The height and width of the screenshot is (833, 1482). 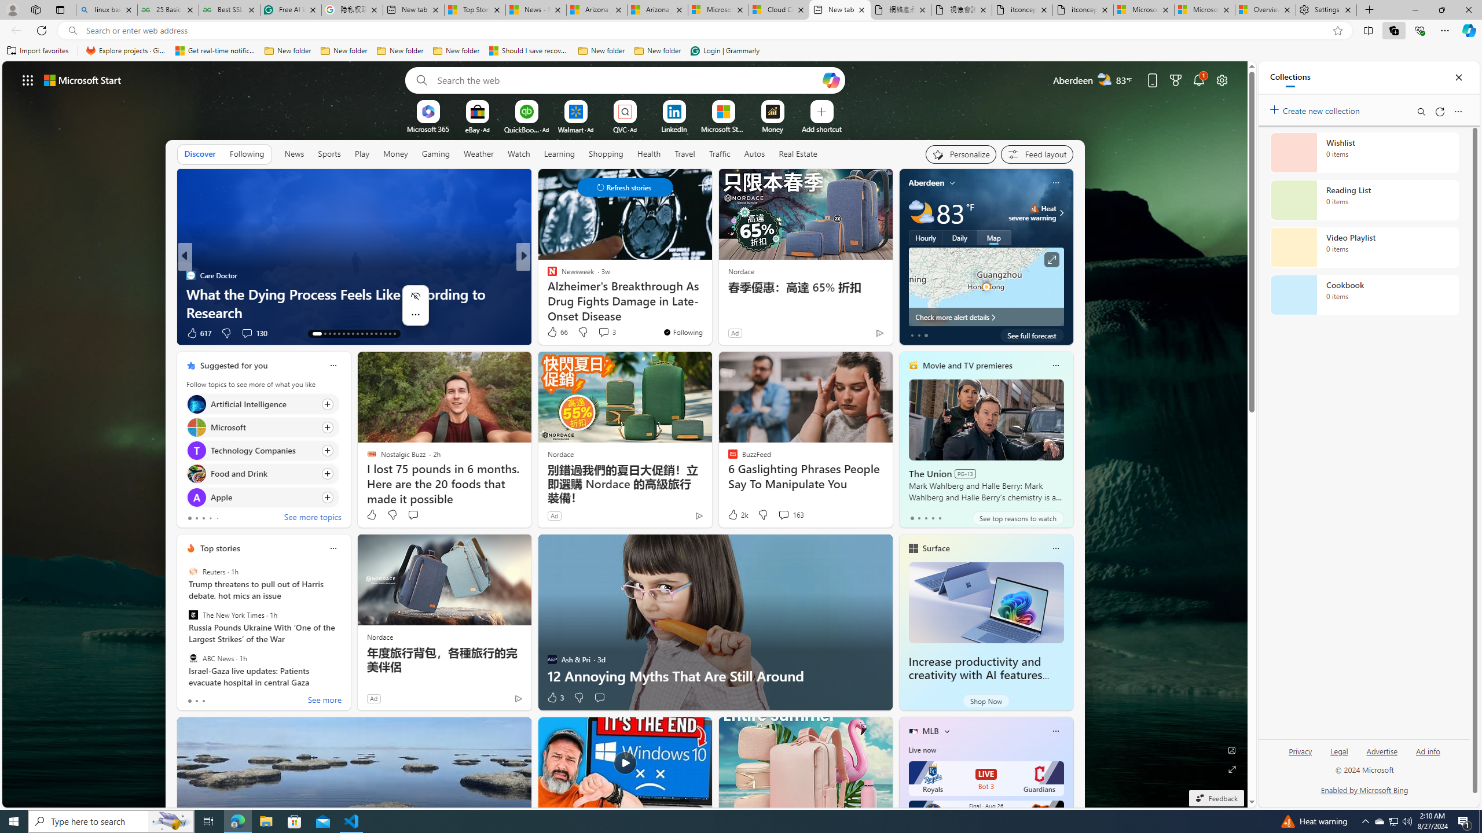 I want to click on Shopping, so click(x=606, y=154).